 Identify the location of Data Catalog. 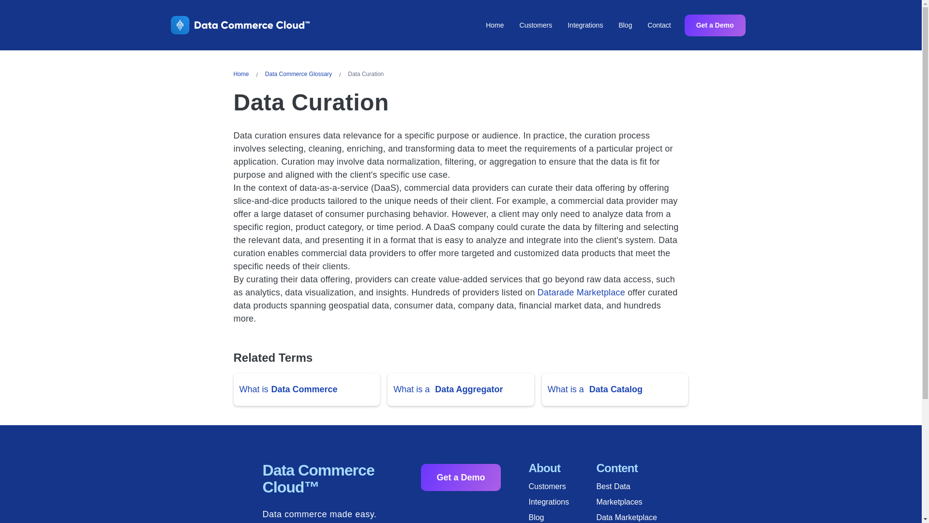
(615, 389).